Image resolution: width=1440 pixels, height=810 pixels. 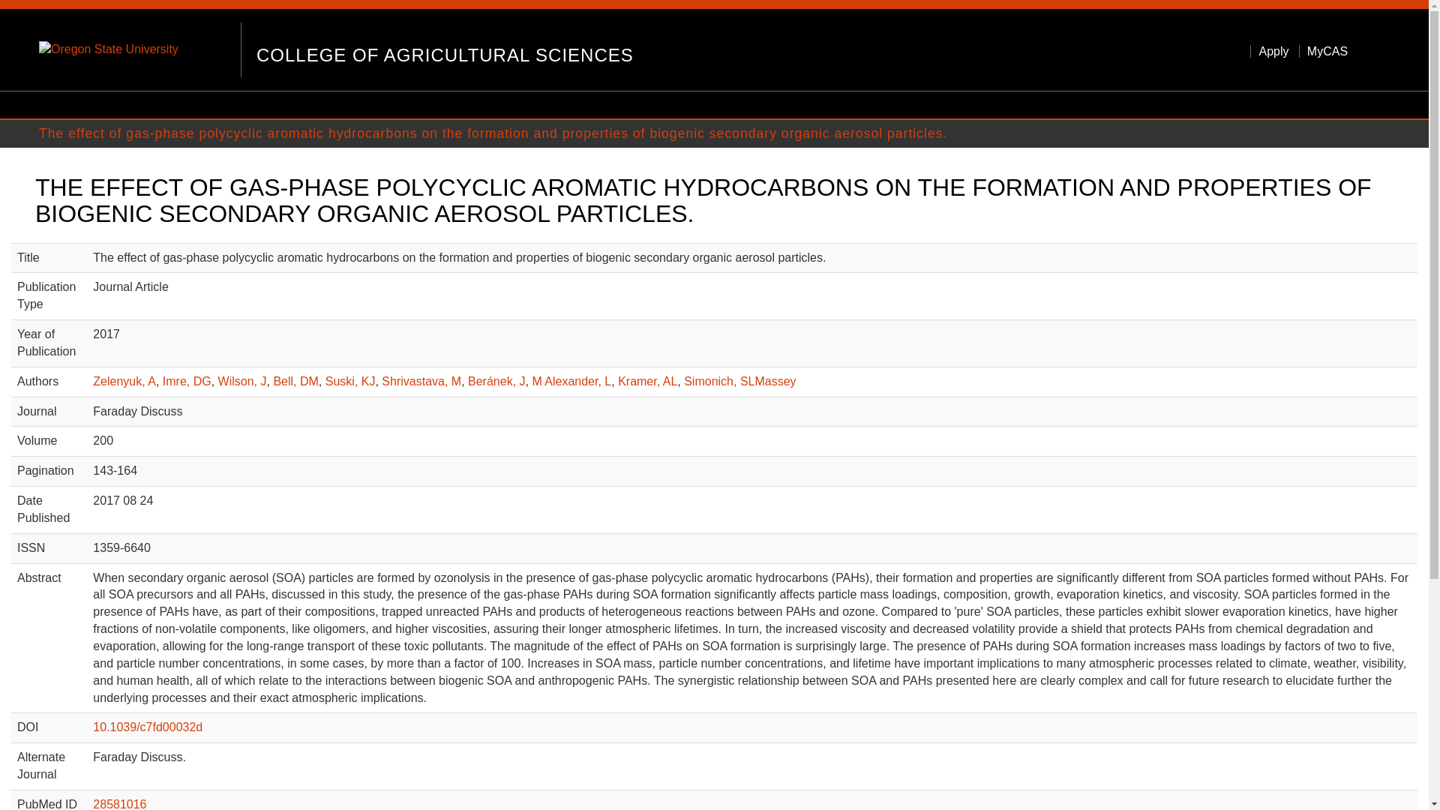 I want to click on Imre, DG, so click(x=187, y=381).